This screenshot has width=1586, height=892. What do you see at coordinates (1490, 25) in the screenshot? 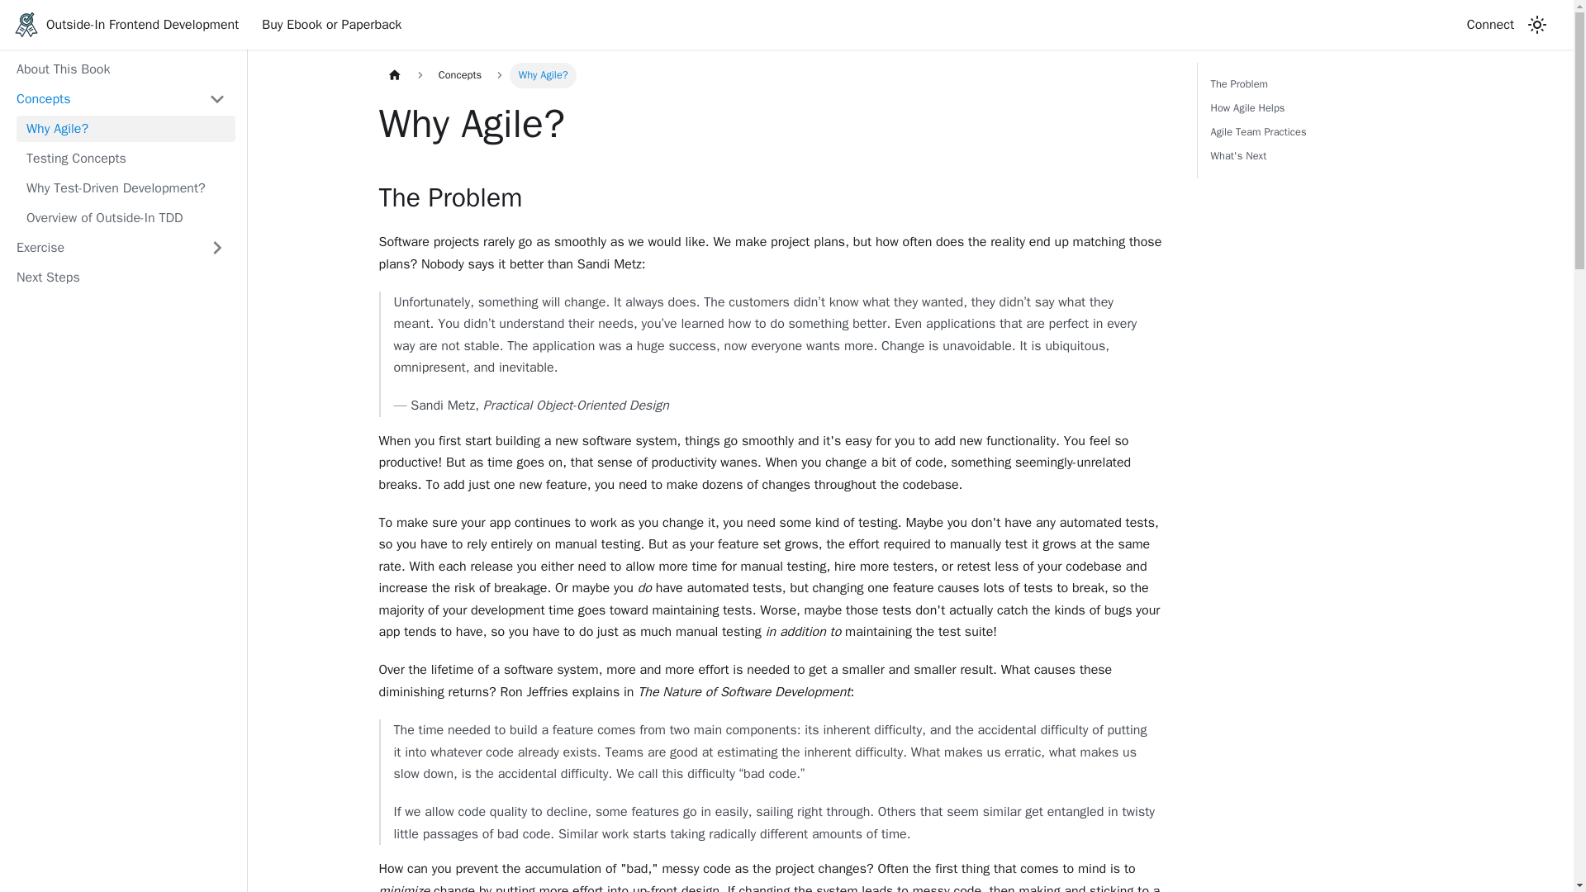
I see `About This Book` at bounding box center [1490, 25].